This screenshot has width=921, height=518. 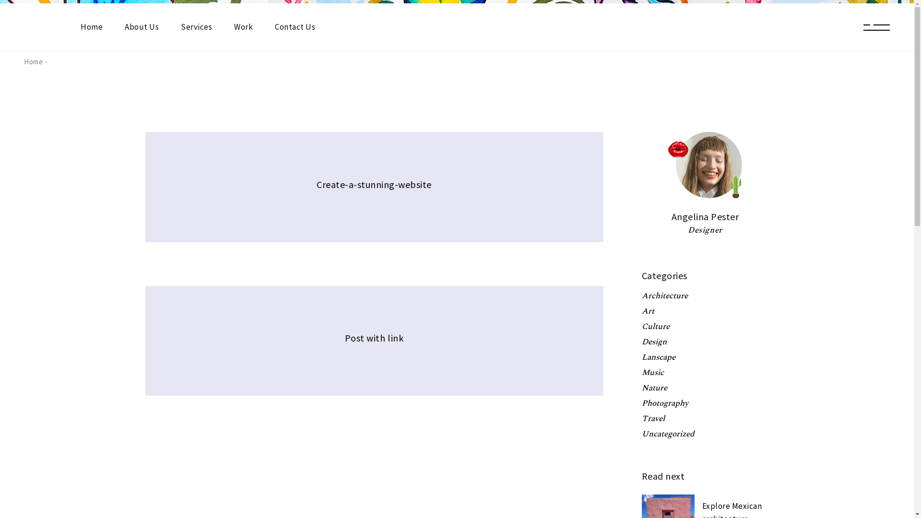 I want to click on Uncategorized, so click(x=668, y=434).